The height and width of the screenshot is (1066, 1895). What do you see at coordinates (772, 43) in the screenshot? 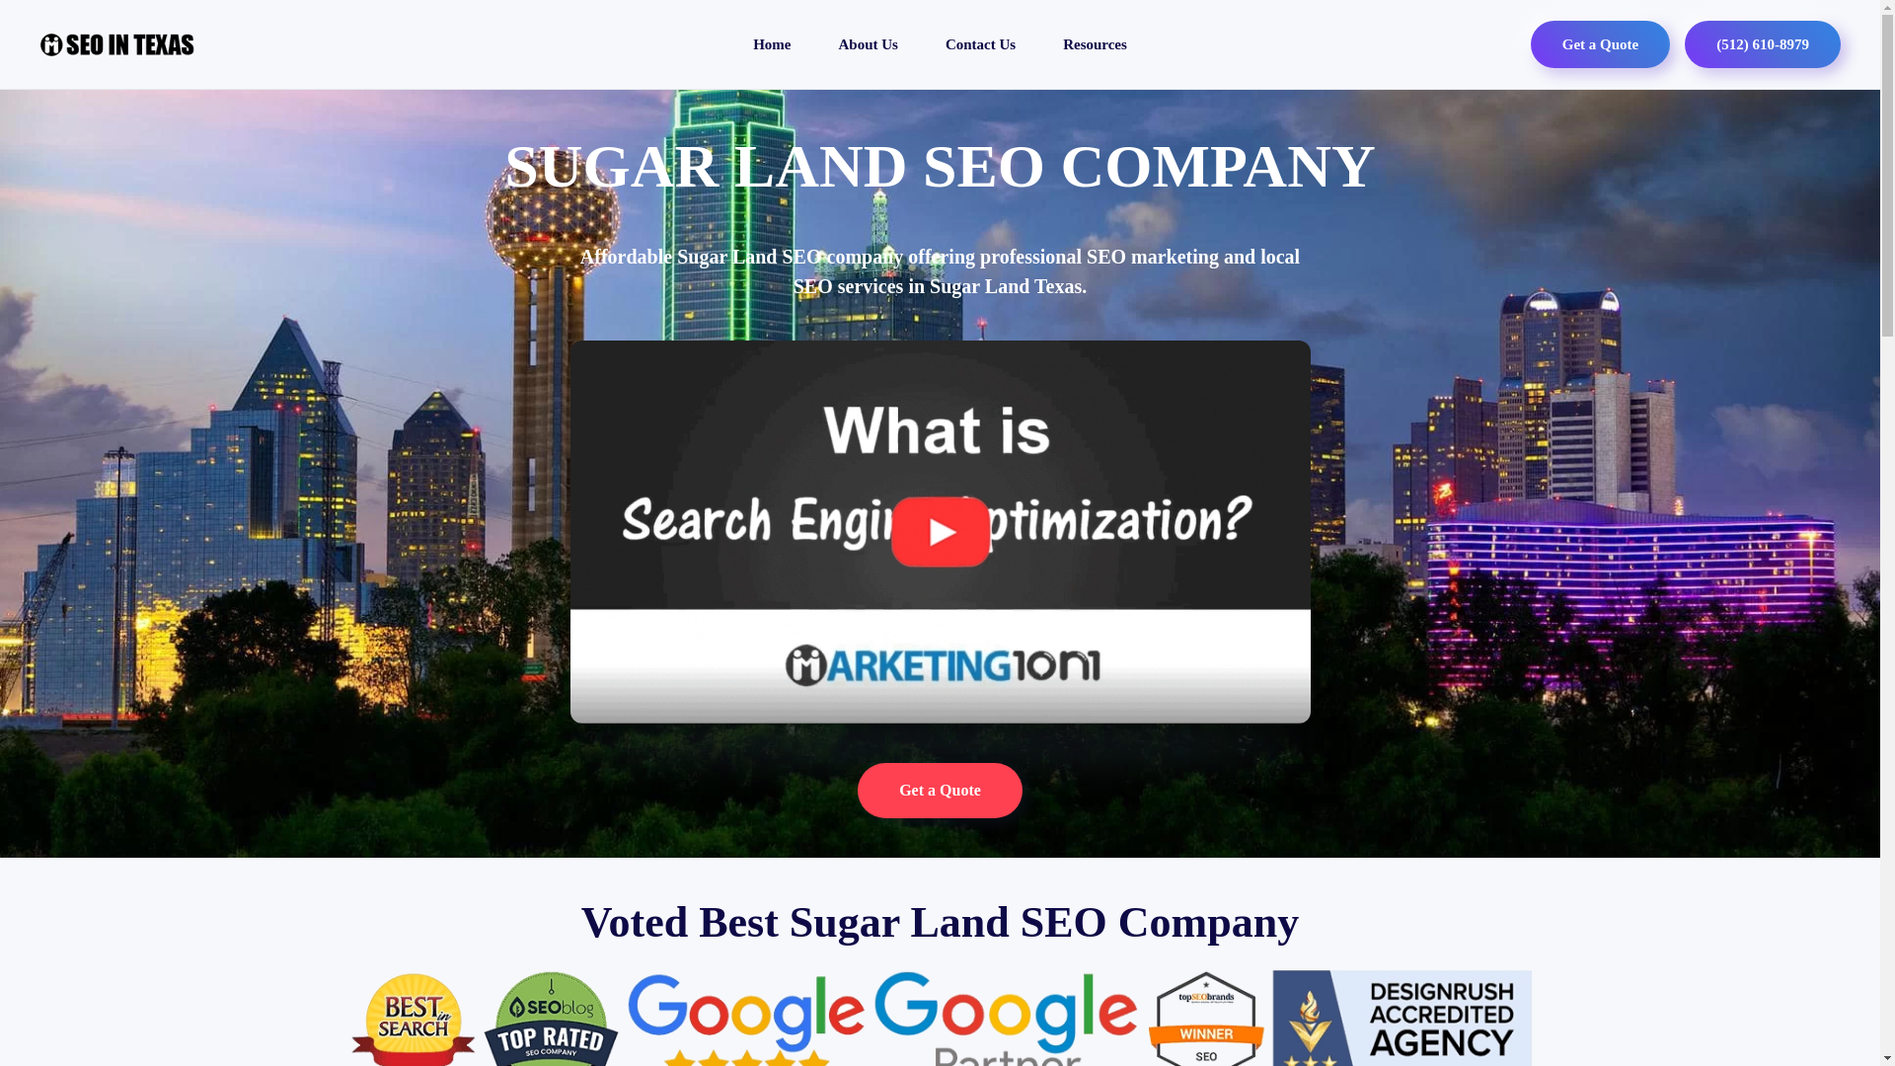
I see `SEO in Texas` at bounding box center [772, 43].